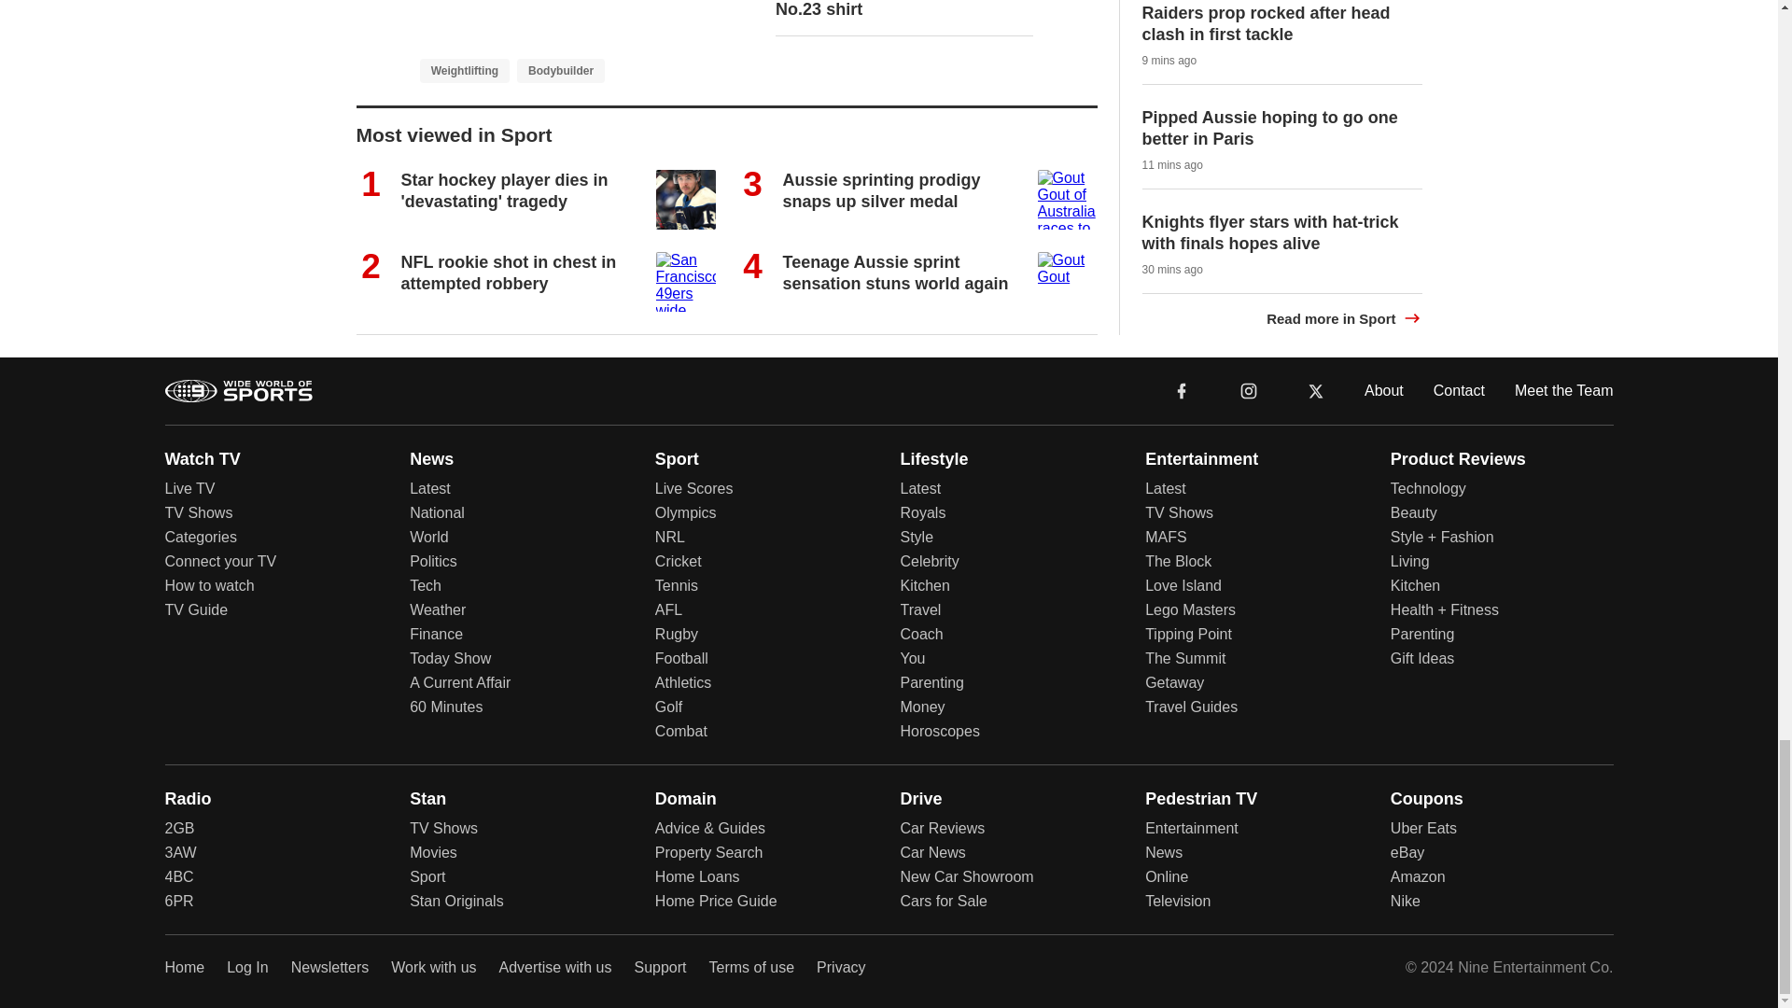 This screenshot has width=1792, height=1008. I want to click on instagram, so click(1249, 390).